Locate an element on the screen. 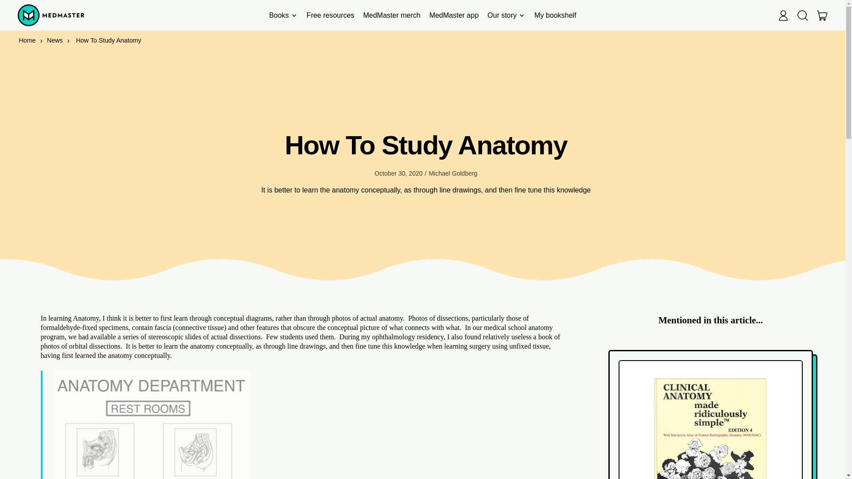  Log in is located at coordinates (783, 15).